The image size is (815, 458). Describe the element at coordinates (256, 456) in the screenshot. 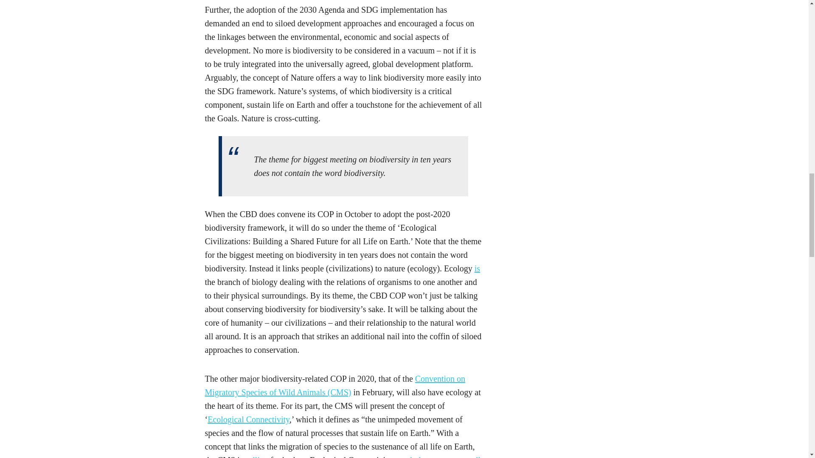

I see `calling` at that location.